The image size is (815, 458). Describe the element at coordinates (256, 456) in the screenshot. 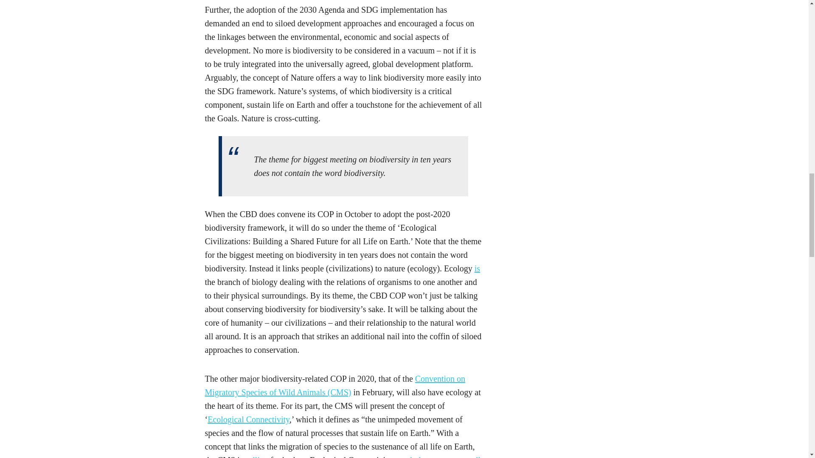

I see `calling` at that location.